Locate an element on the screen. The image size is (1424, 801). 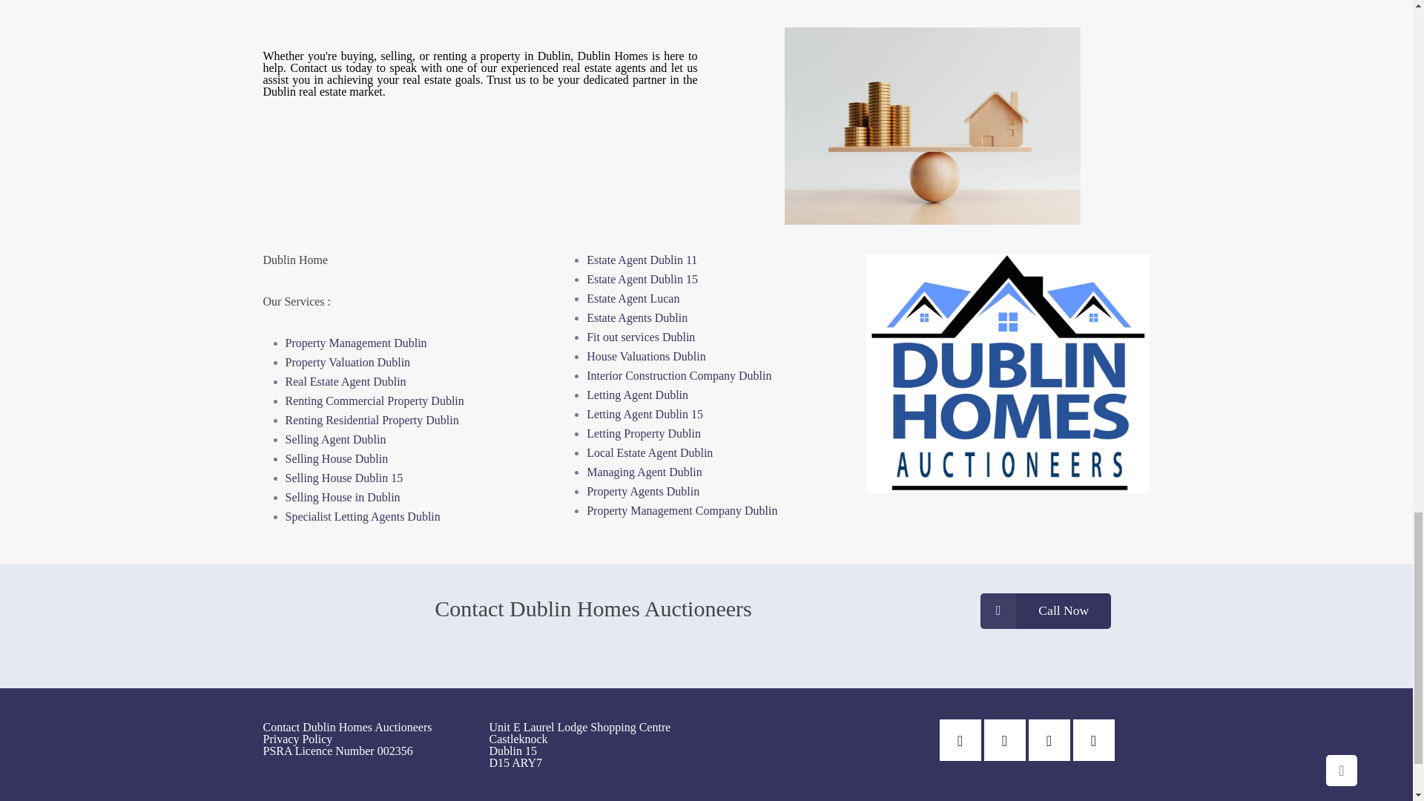
Selling House Dublin is located at coordinates (336, 458).